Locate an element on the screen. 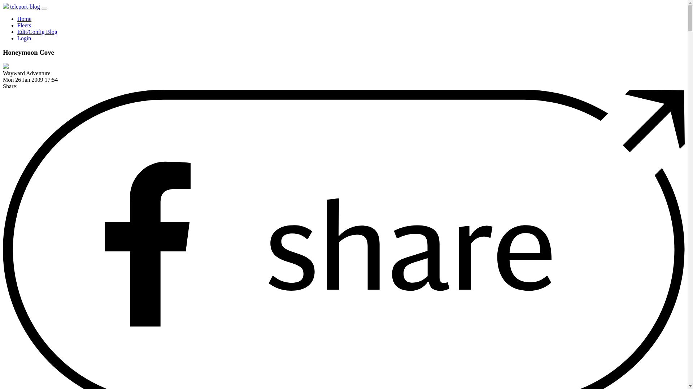 Image resolution: width=693 pixels, height=389 pixels. Fleets is located at coordinates (24, 25).